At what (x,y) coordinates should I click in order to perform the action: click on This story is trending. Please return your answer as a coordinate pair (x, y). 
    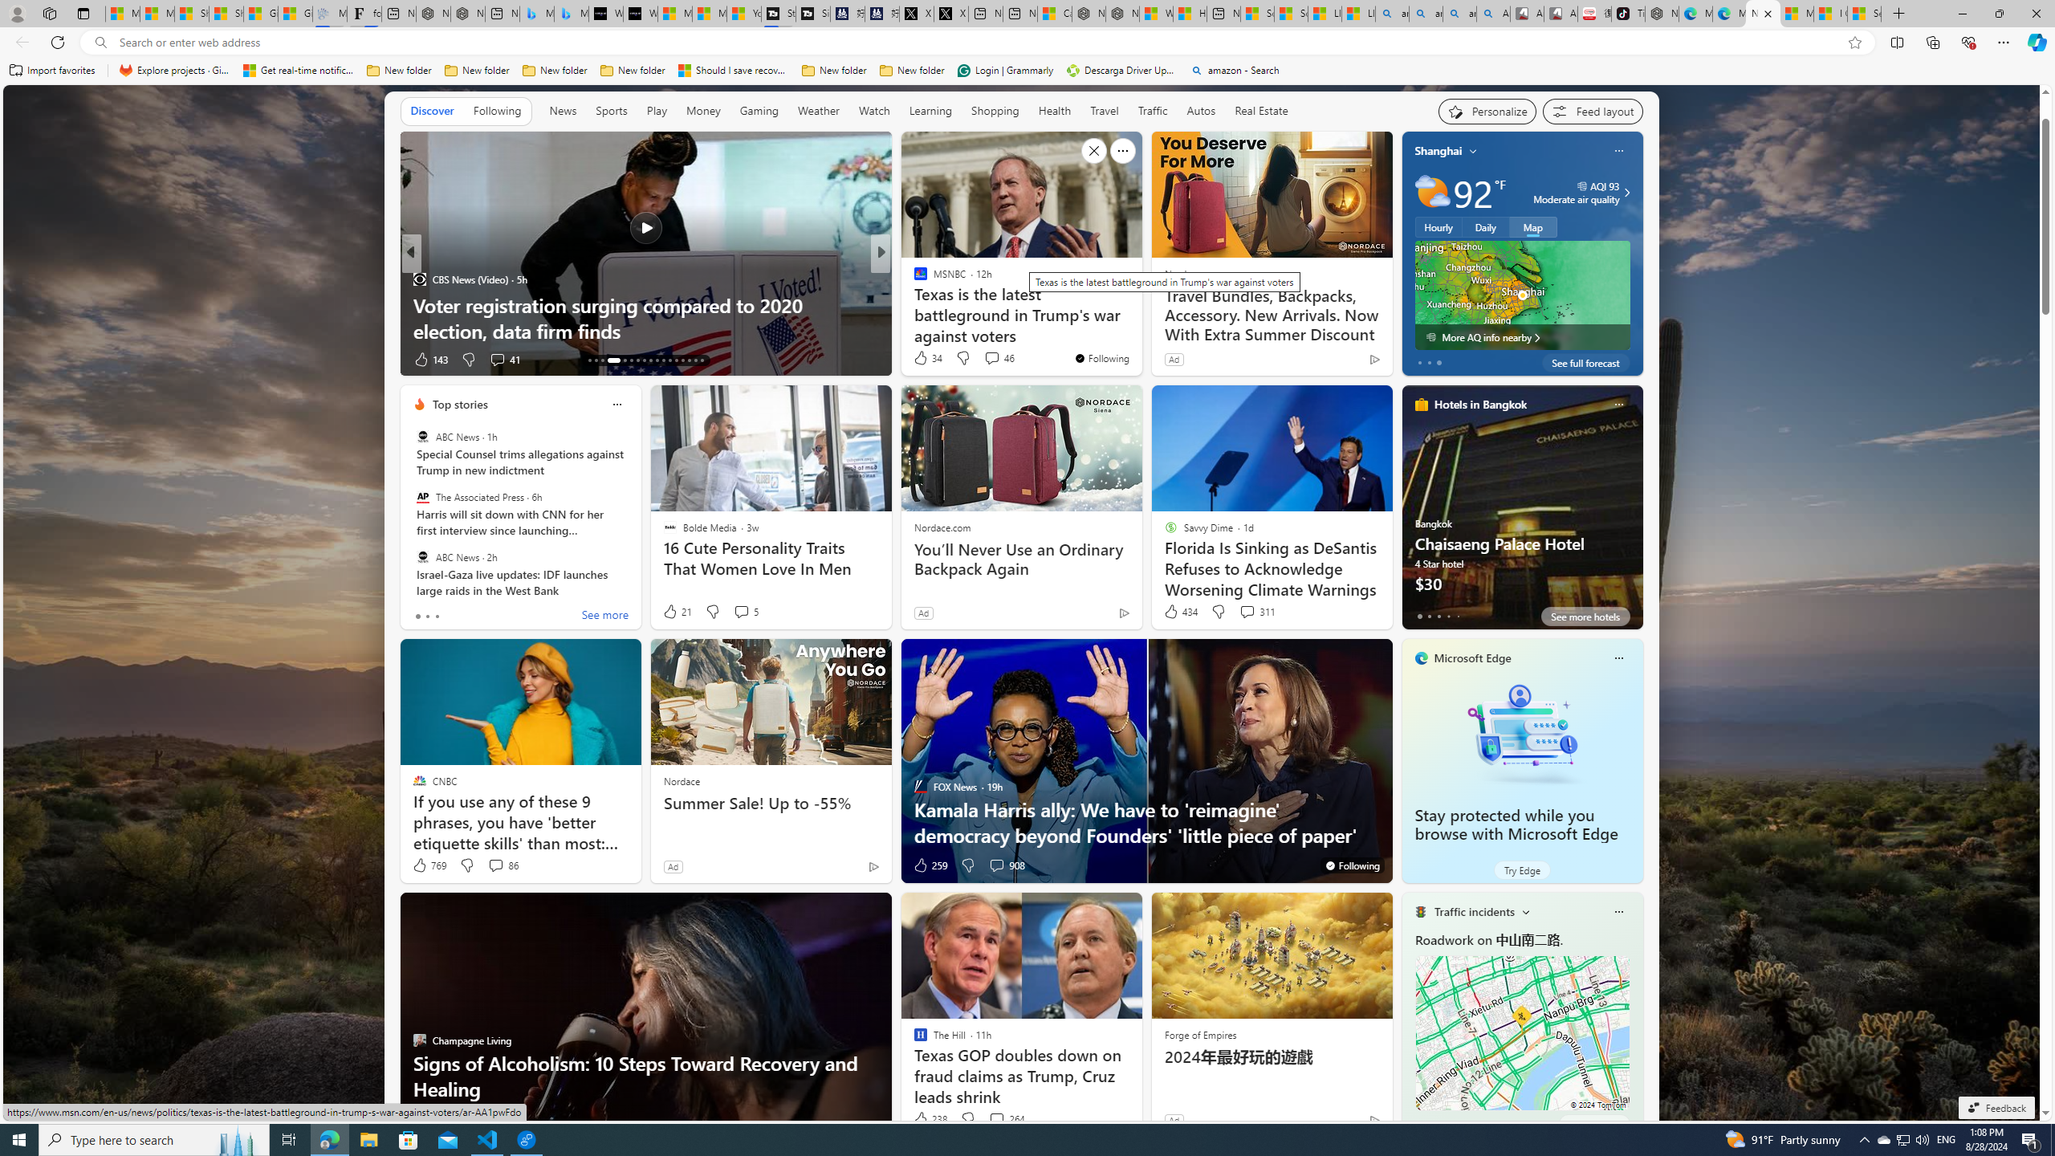
    Looking at the image, I should click on (1342, 363).